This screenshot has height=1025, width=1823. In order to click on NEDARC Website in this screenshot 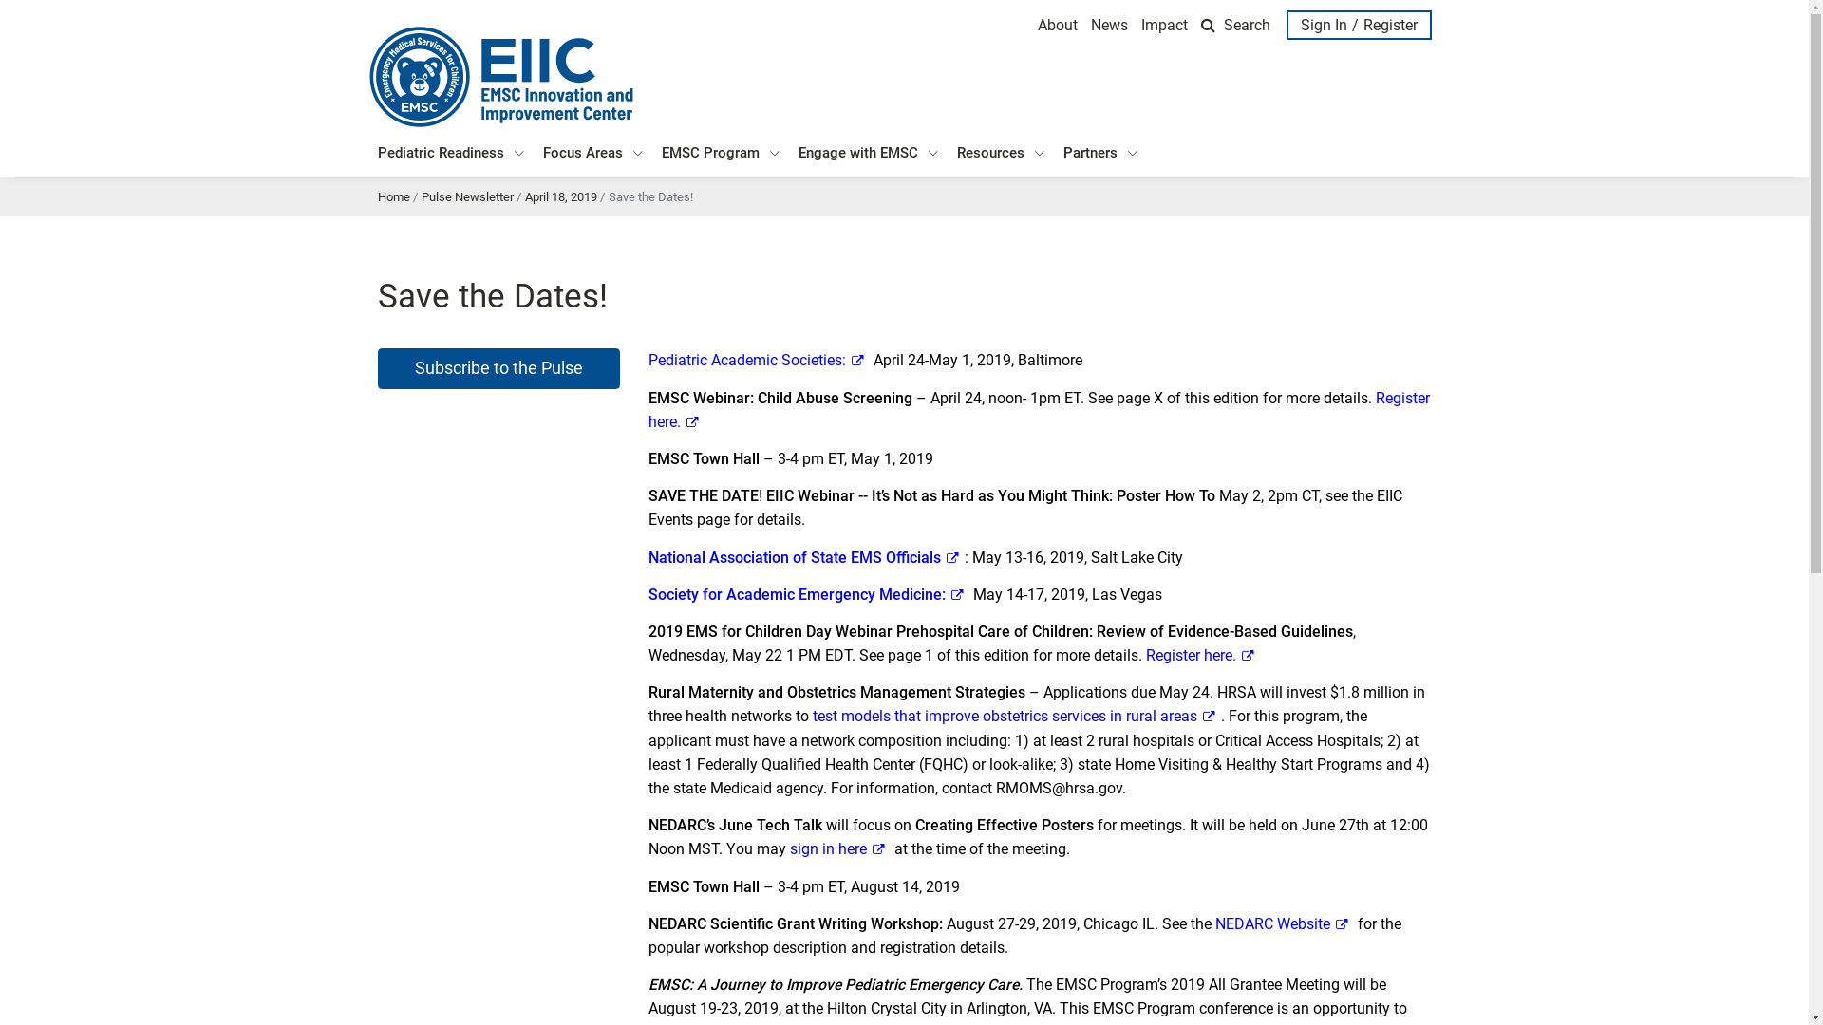, I will do `click(1286, 924)`.